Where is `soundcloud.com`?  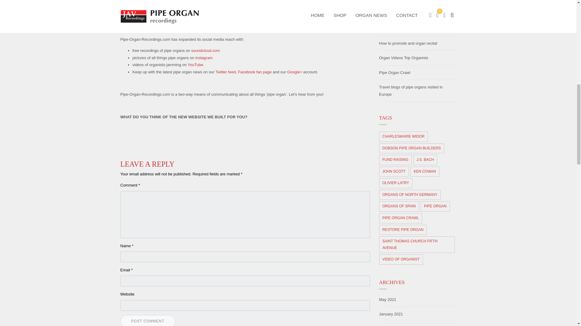
soundcloud.com is located at coordinates (205, 50).